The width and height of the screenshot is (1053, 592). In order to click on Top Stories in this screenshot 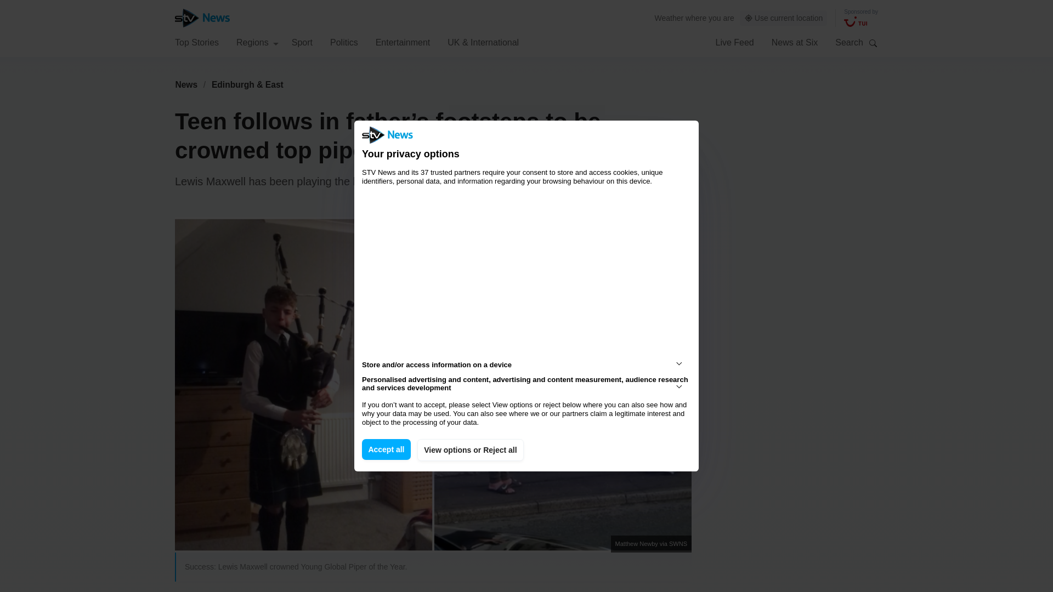, I will do `click(196, 42)`.